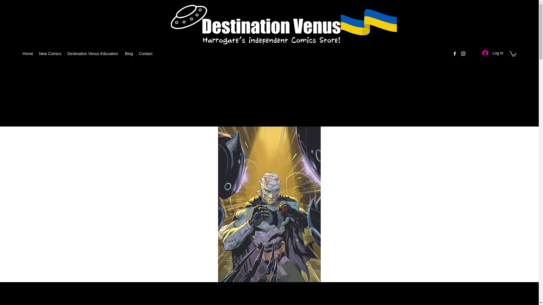 The width and height of the screenshot is (543, 305). Describe the element at coordinates (493, 53) in the screenshot. I see `Log In` at that location.